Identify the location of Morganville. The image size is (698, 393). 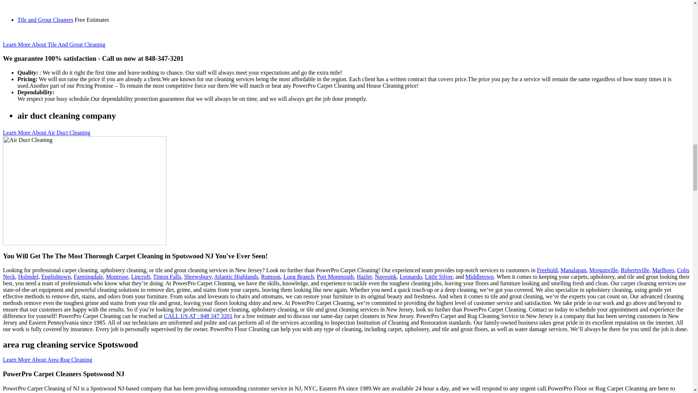
(603, 270).